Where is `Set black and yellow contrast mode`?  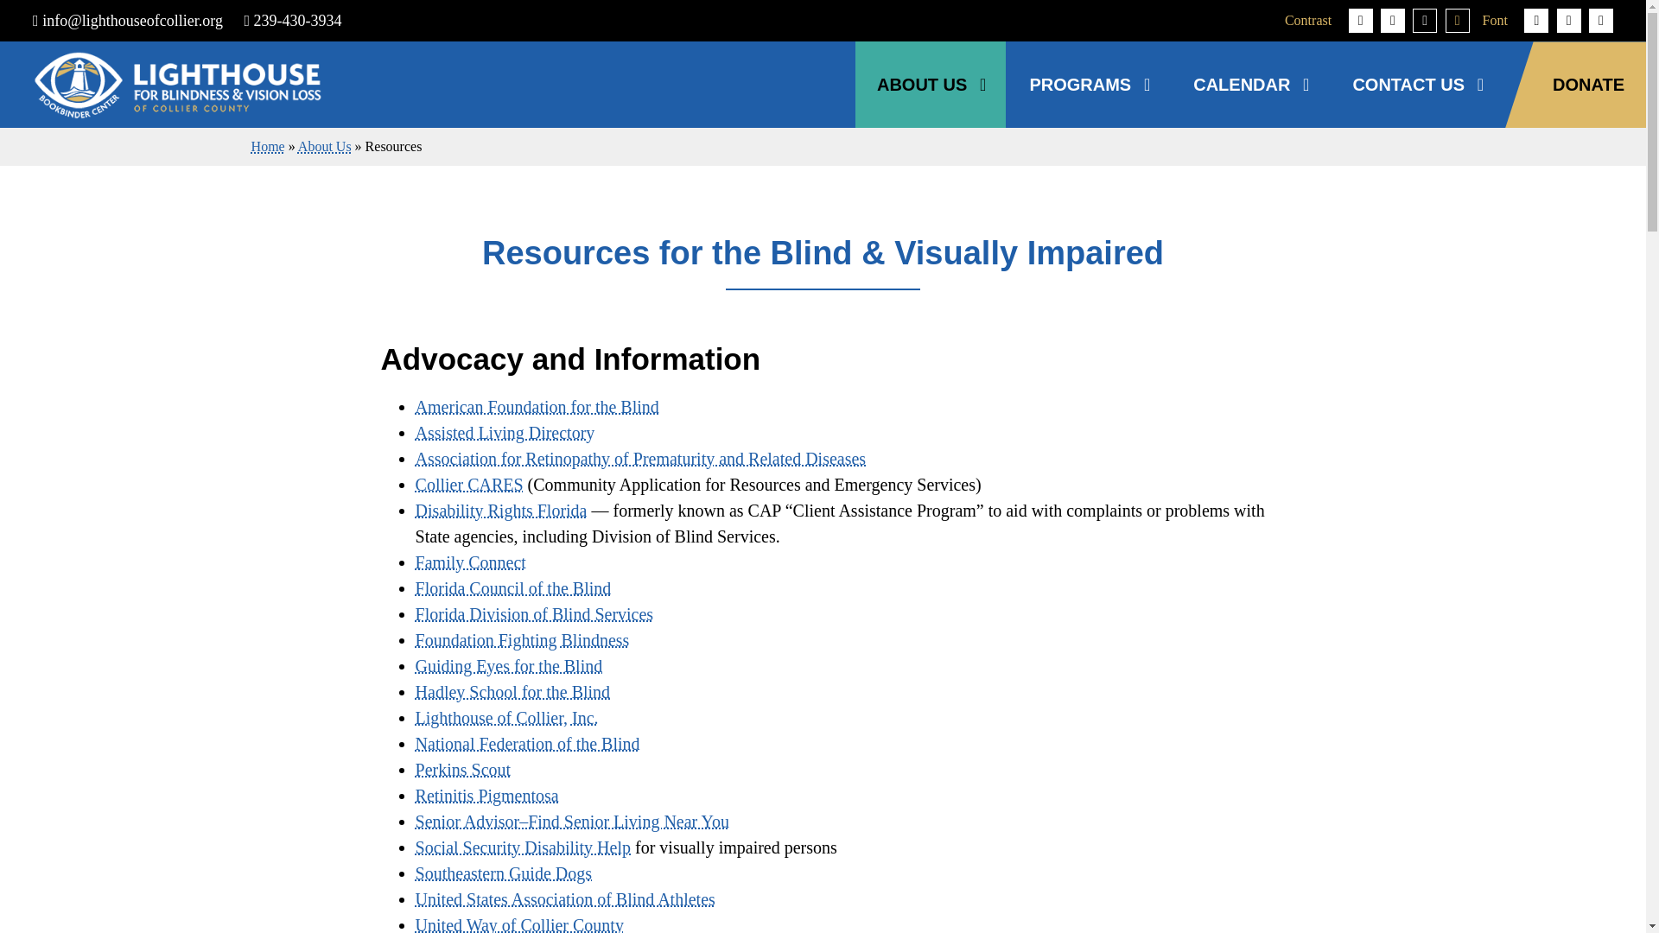
Set black and yellow contrast mode is located at coordinates (1457, 20).